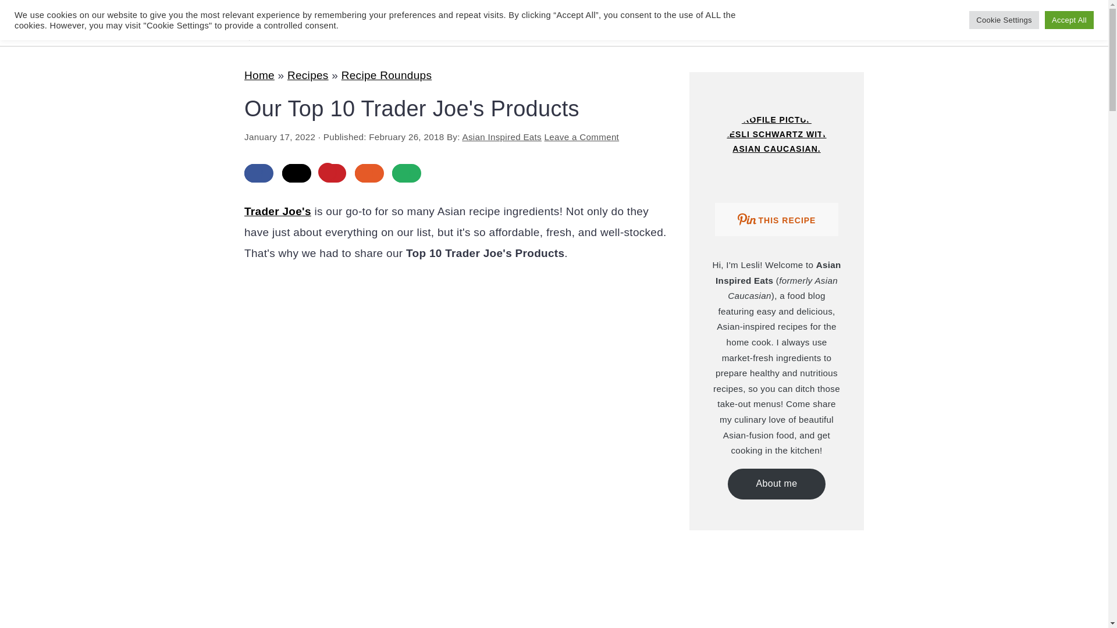 This screenshot has height=628, width=1117. What do you see at coordinates (307, 75) in the screenshot?
I see `Recipes` at bounding box center [307, 75].